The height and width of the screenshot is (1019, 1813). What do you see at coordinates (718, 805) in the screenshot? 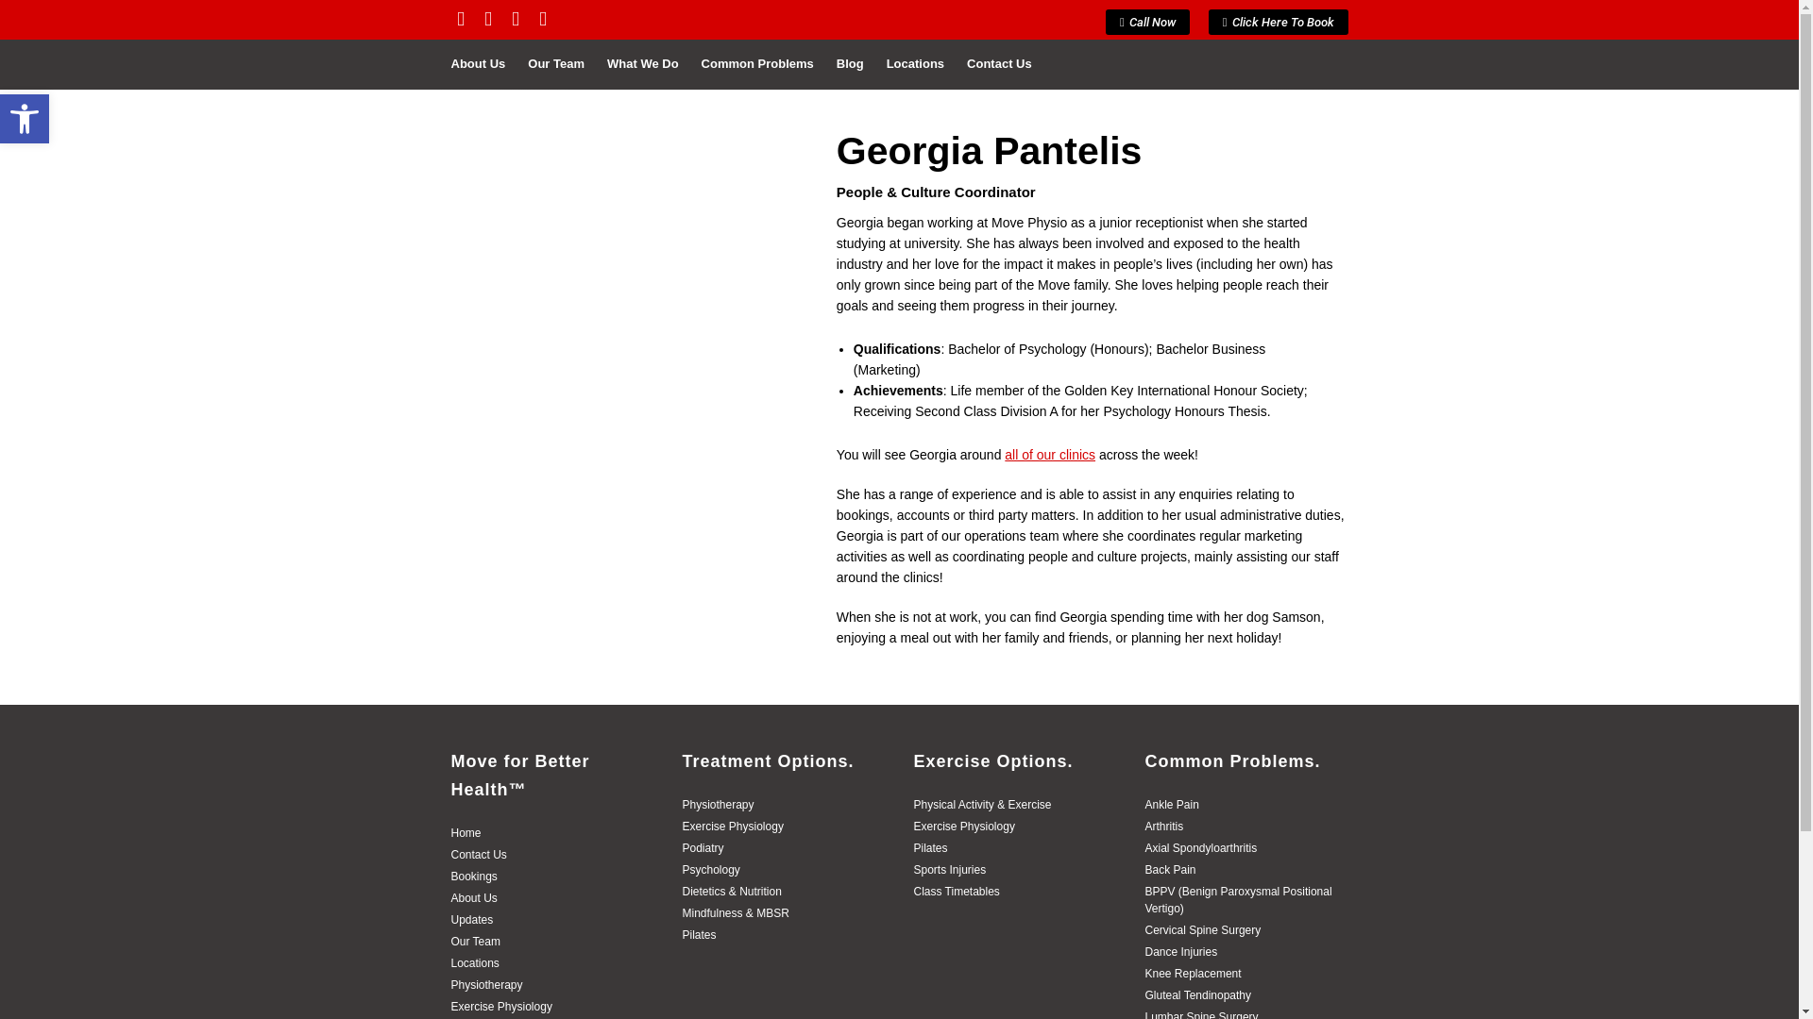
I see `Physiotherapy` at bounding box center [718, 805].